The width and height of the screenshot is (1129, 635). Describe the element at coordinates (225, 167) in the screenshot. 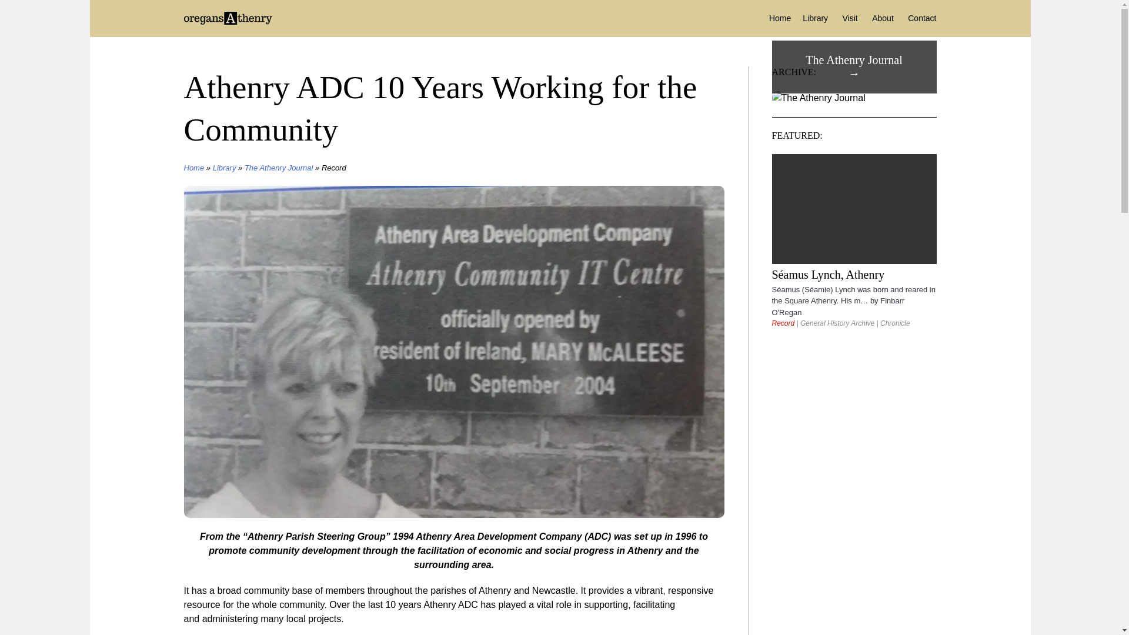

I see `Library` at that location.